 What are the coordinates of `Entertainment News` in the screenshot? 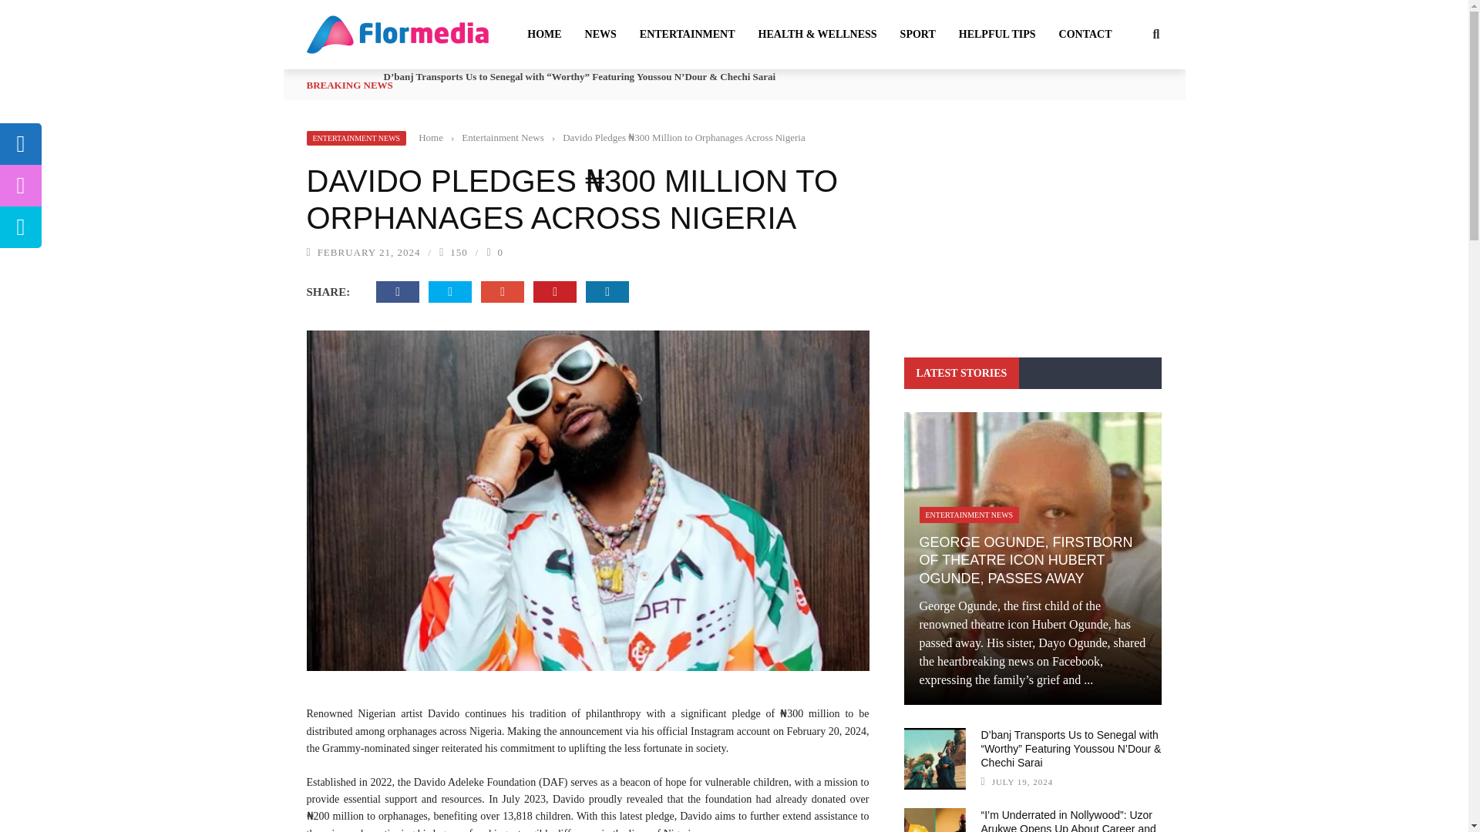 It's located at (503, 137).